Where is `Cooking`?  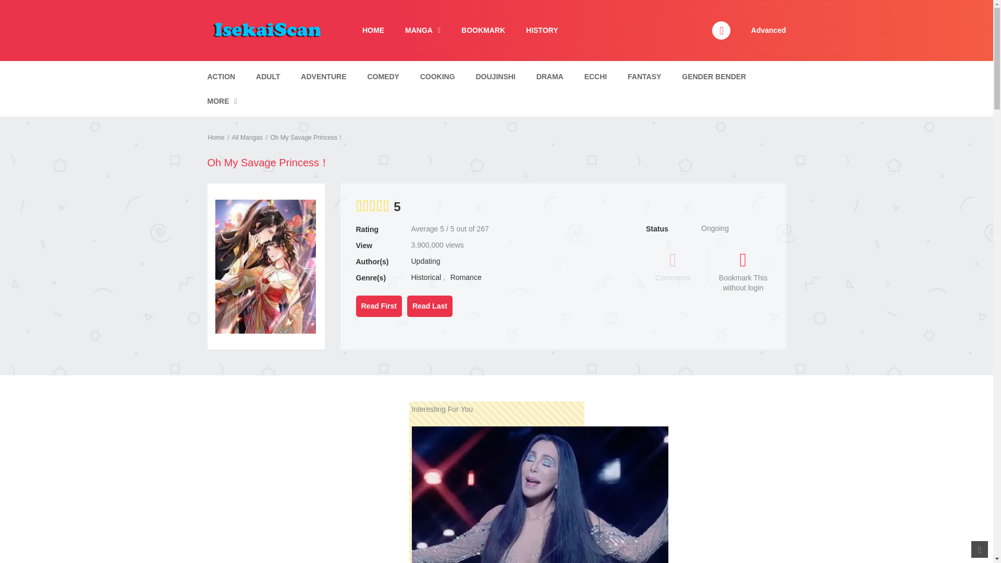 Cooking is located at coordinates (437, 77).